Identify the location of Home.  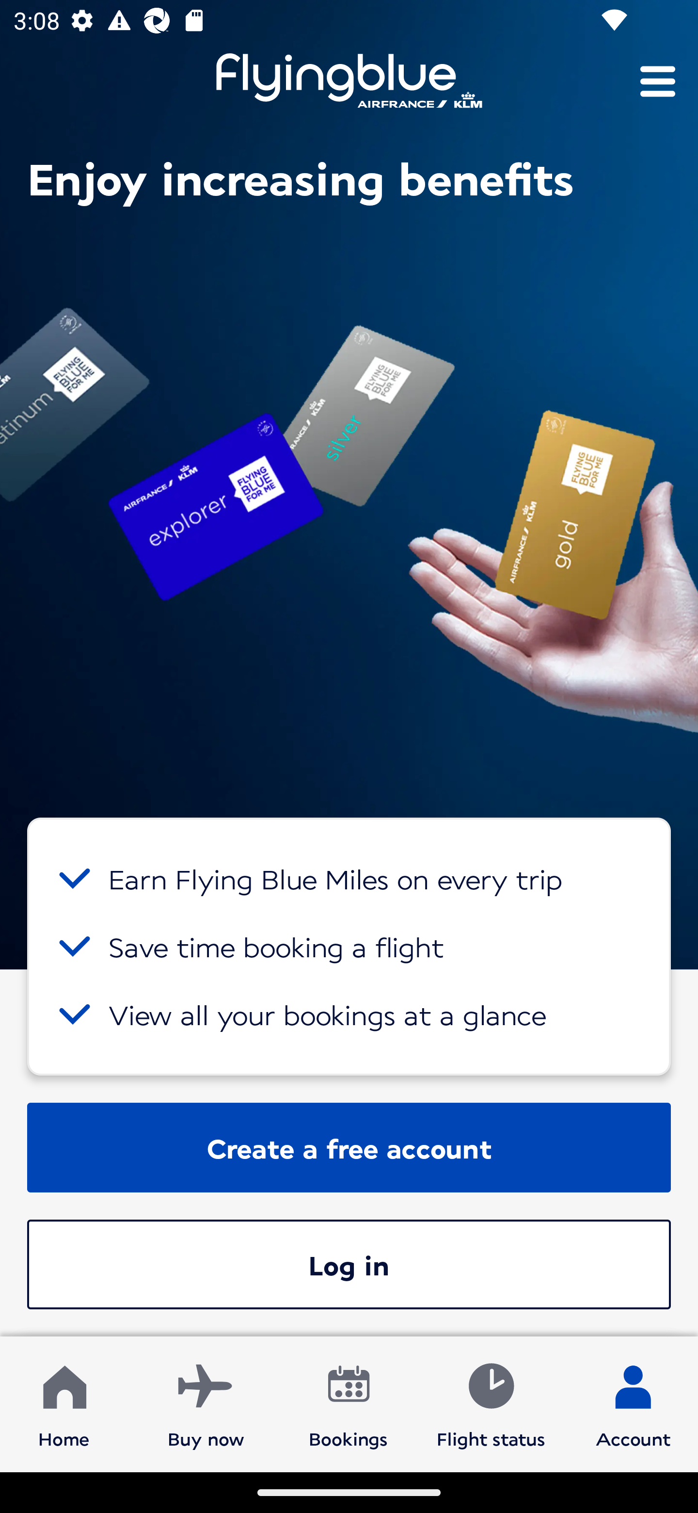
(64, 1403).